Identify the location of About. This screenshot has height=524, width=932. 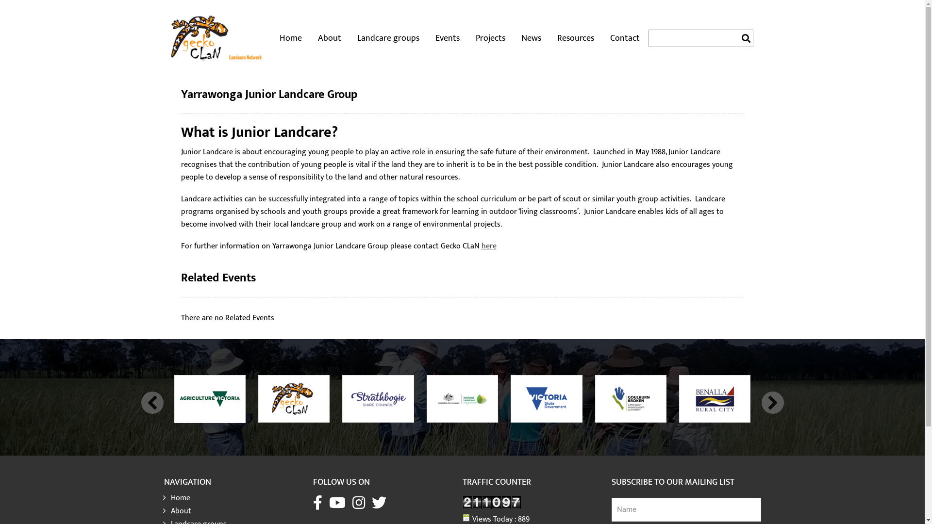
(241, 509).